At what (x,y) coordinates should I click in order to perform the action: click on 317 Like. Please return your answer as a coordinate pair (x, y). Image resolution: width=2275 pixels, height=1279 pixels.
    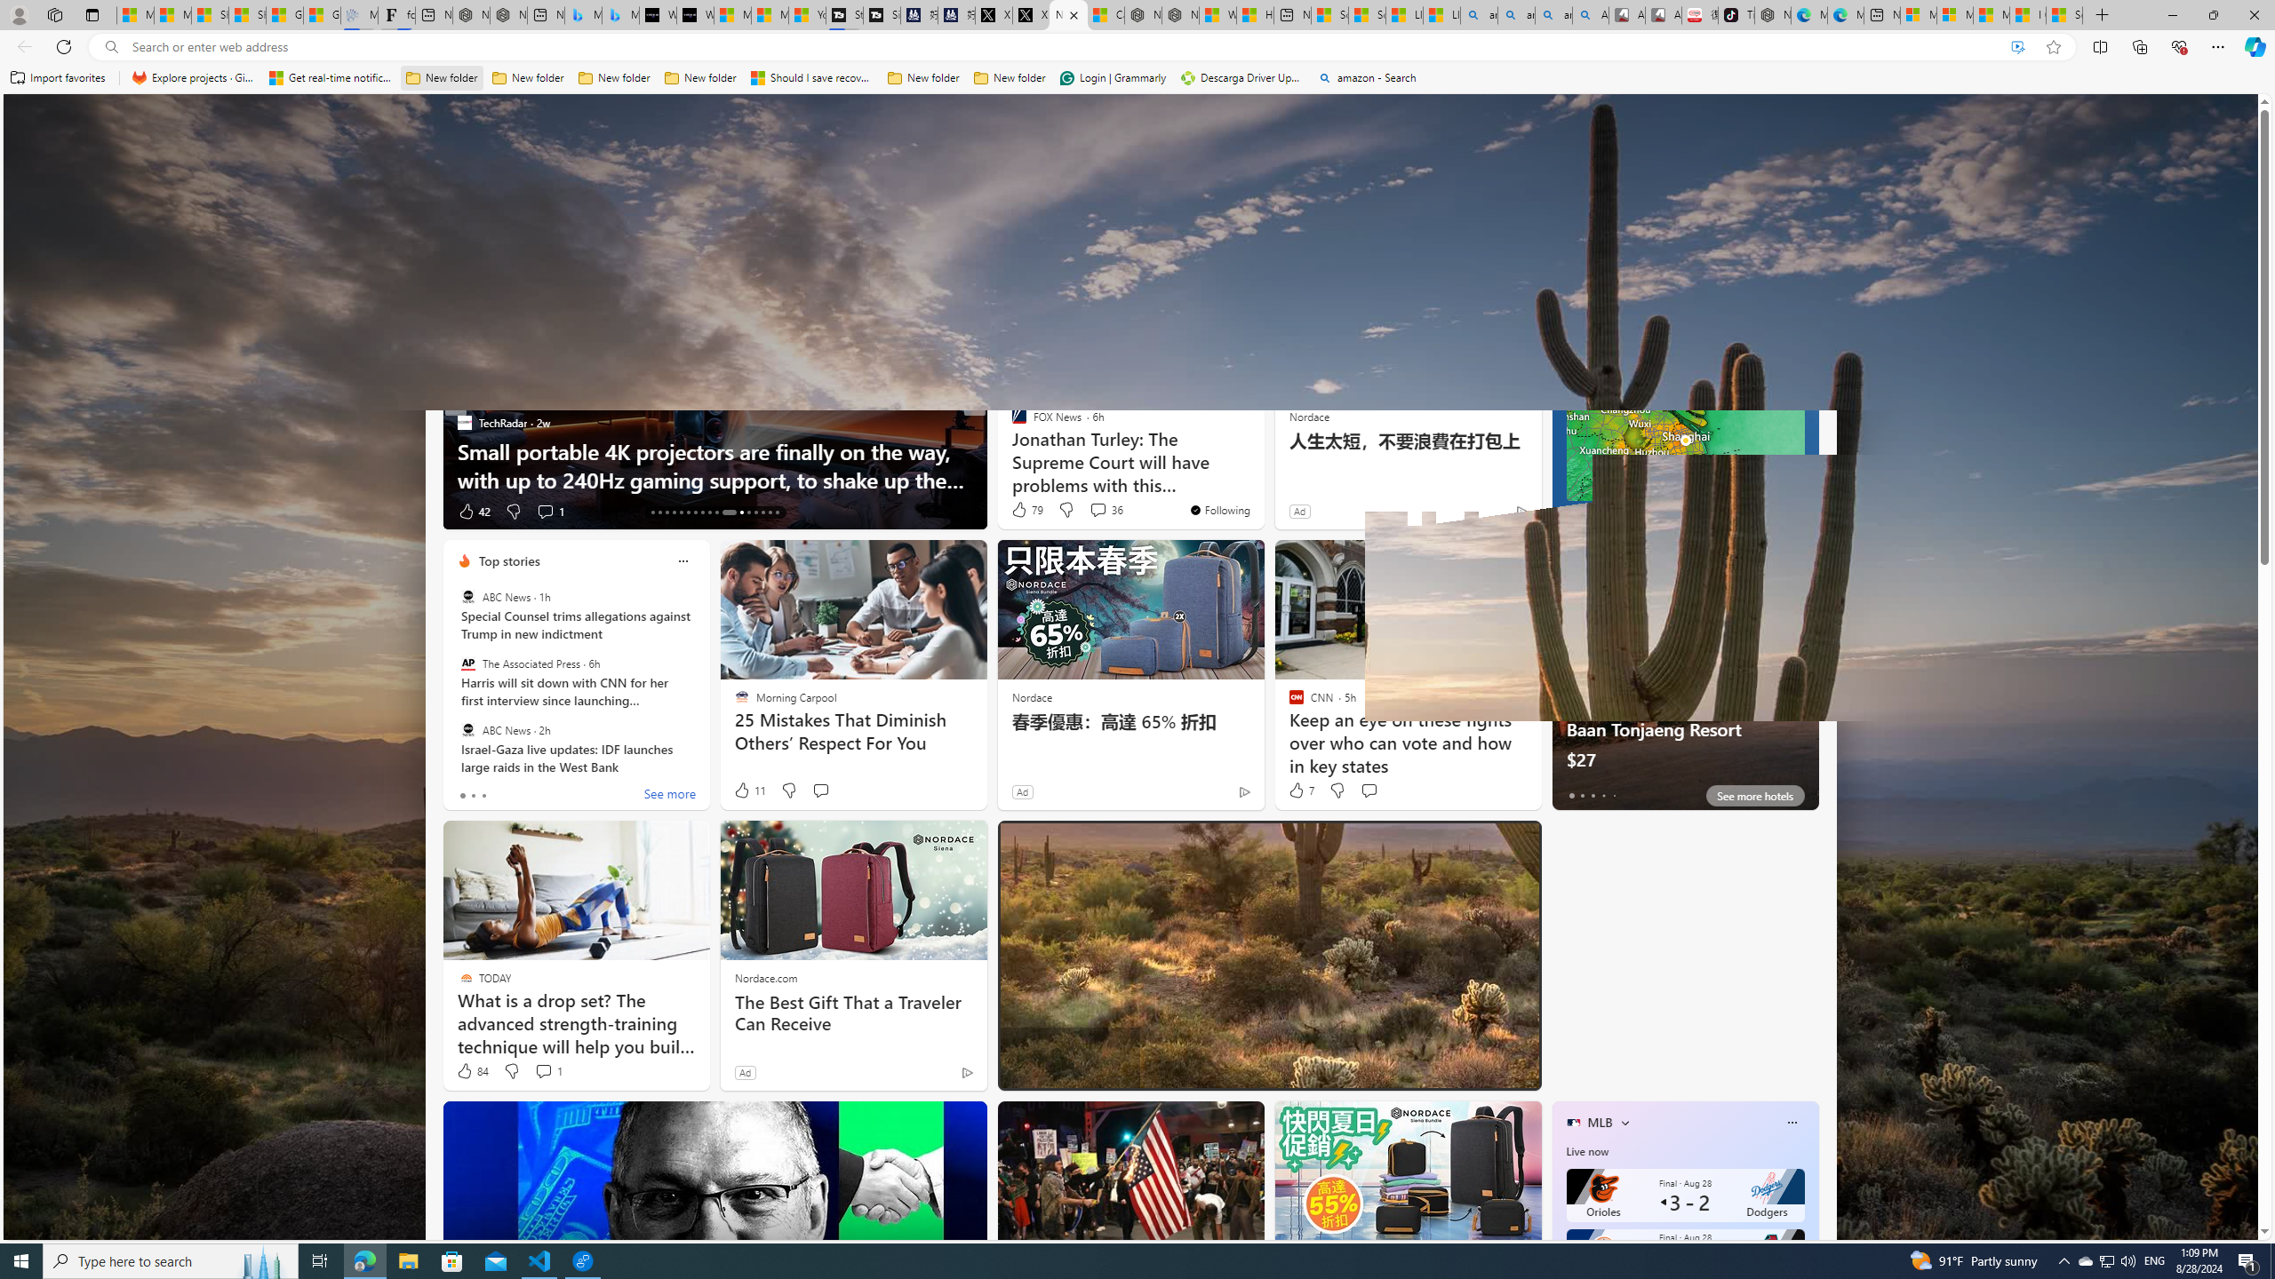
    Looking at the image, I should click on (1024, 512).